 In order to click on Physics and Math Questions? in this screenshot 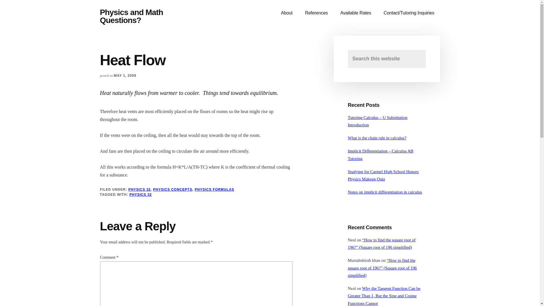, I will do `click(131, 16)`.